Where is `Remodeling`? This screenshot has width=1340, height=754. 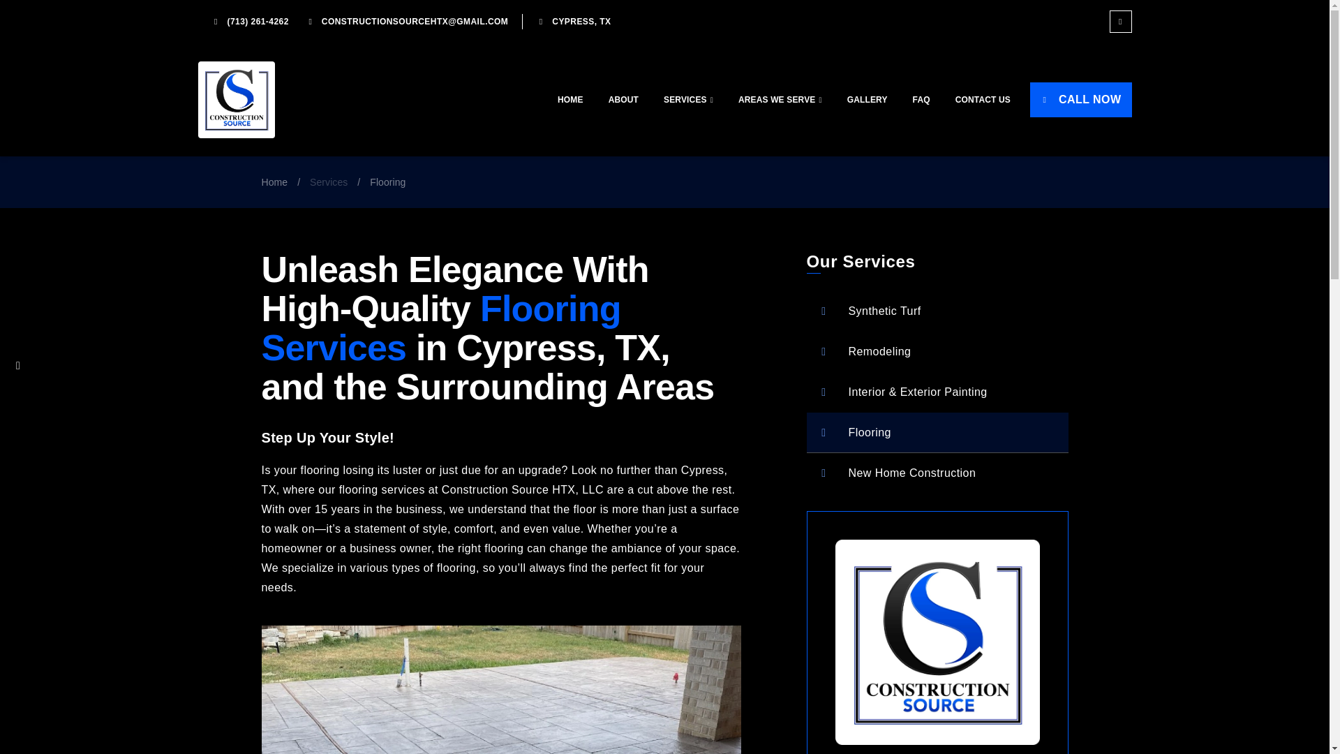
Remodeling is located at coordinates (937, 352).